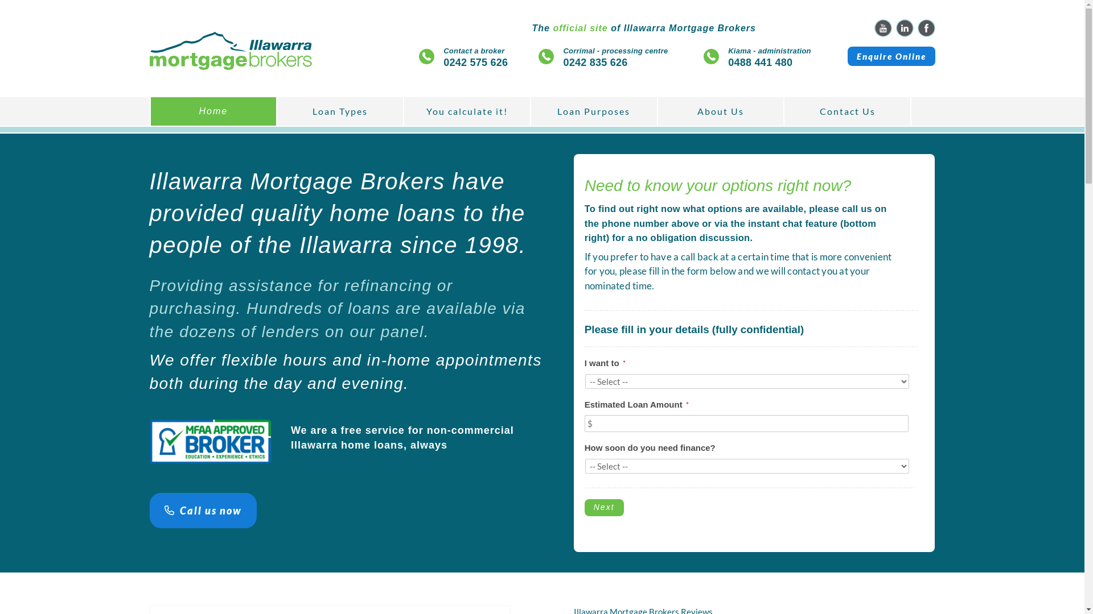 This screenshot has height=614, width=1093. What do you see at coordinates (476, 63) in the screenshot?
I see `0242 575 626` at bounding box center [476, 63].